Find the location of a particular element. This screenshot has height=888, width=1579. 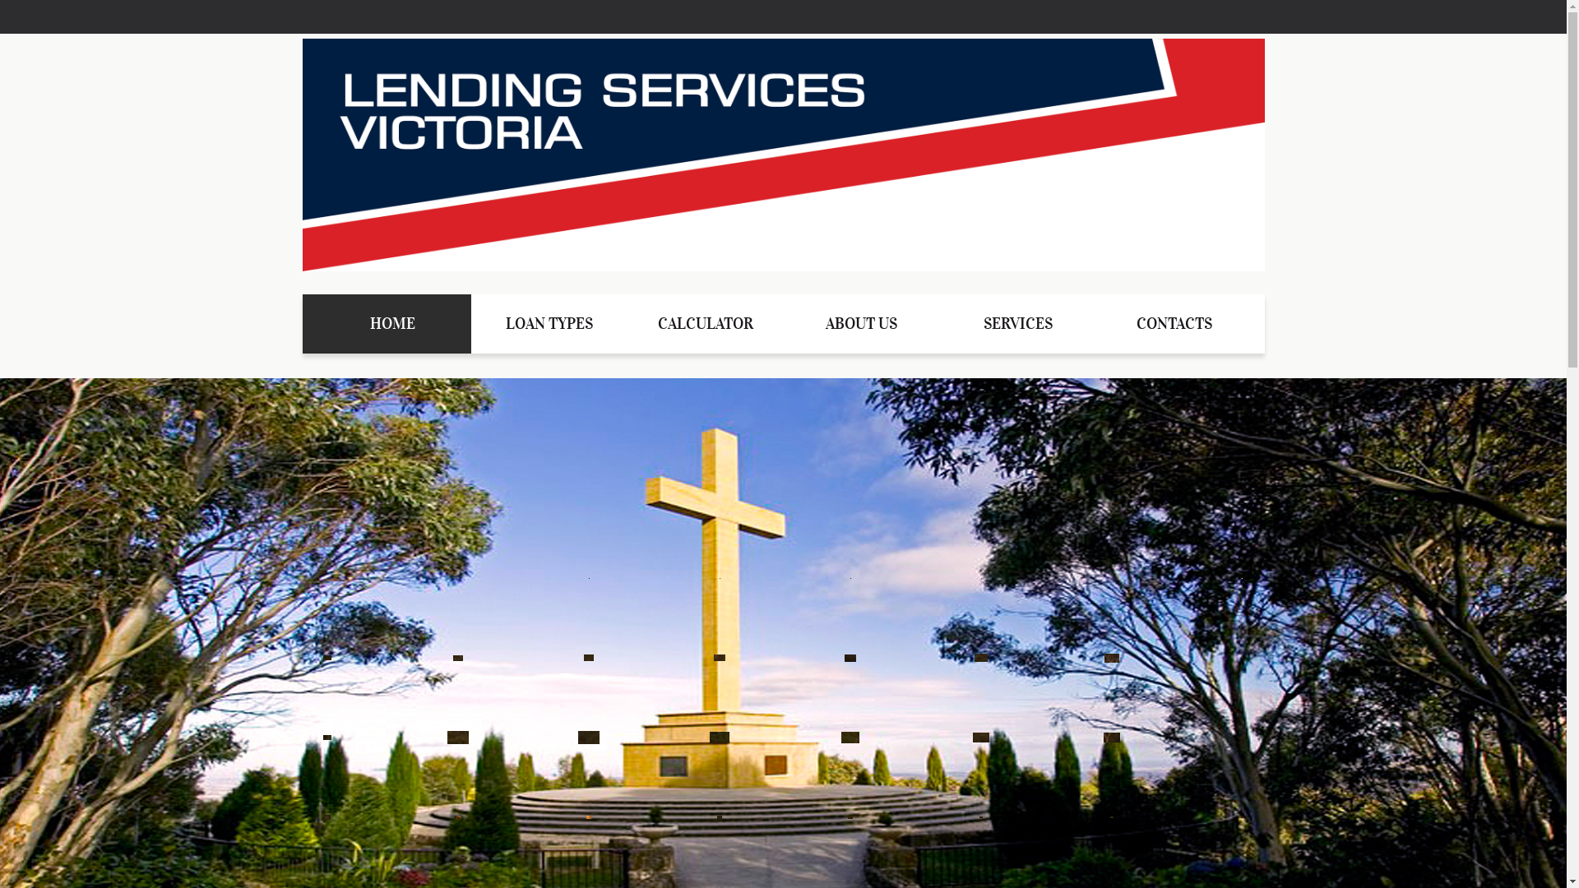

We understand your needs is located at coordinates (784, 155).